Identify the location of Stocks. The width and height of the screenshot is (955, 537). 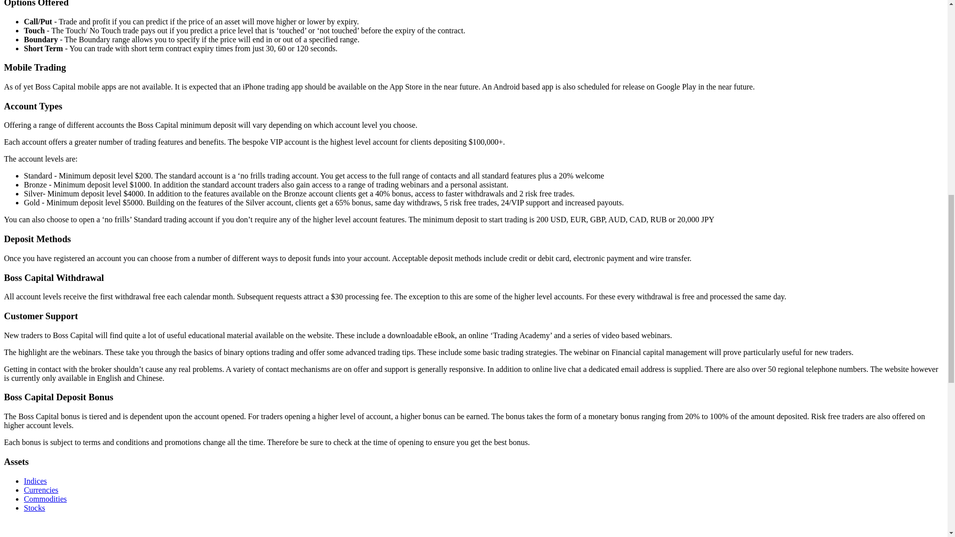
(34, 508).